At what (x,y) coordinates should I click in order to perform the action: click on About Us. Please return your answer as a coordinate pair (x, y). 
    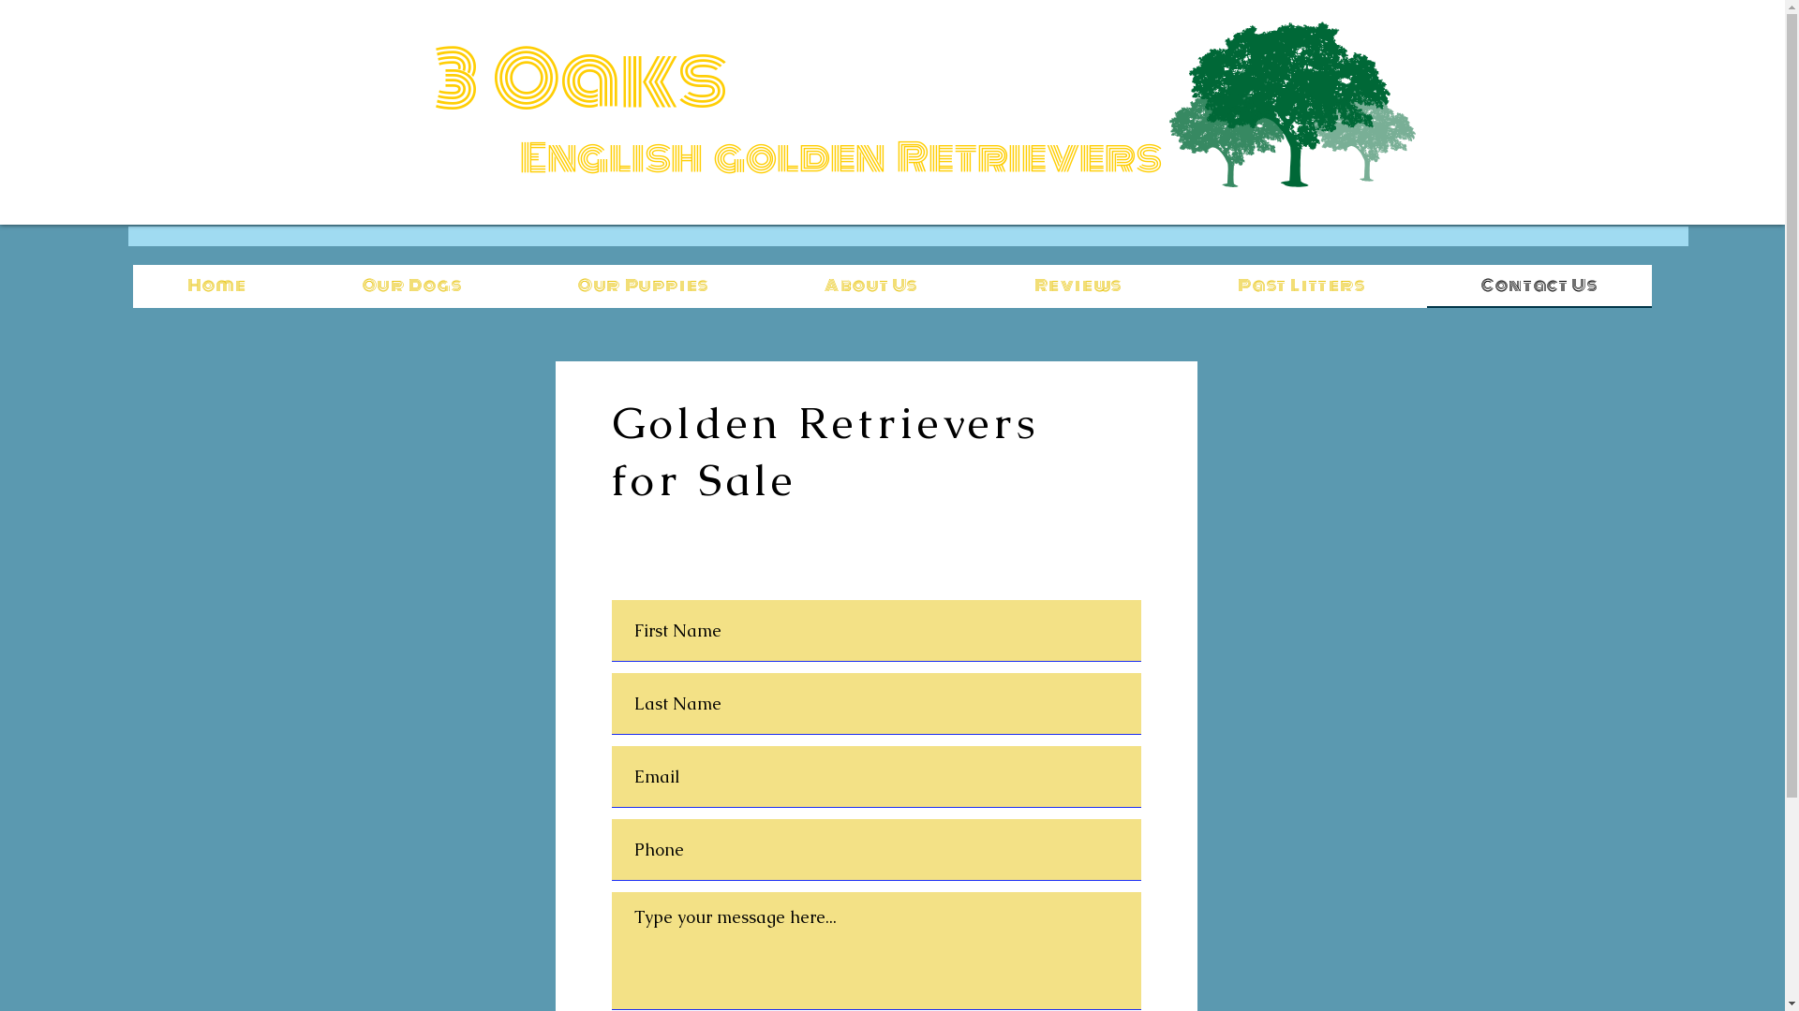
    Looking at the image, I should click on (871, 286).